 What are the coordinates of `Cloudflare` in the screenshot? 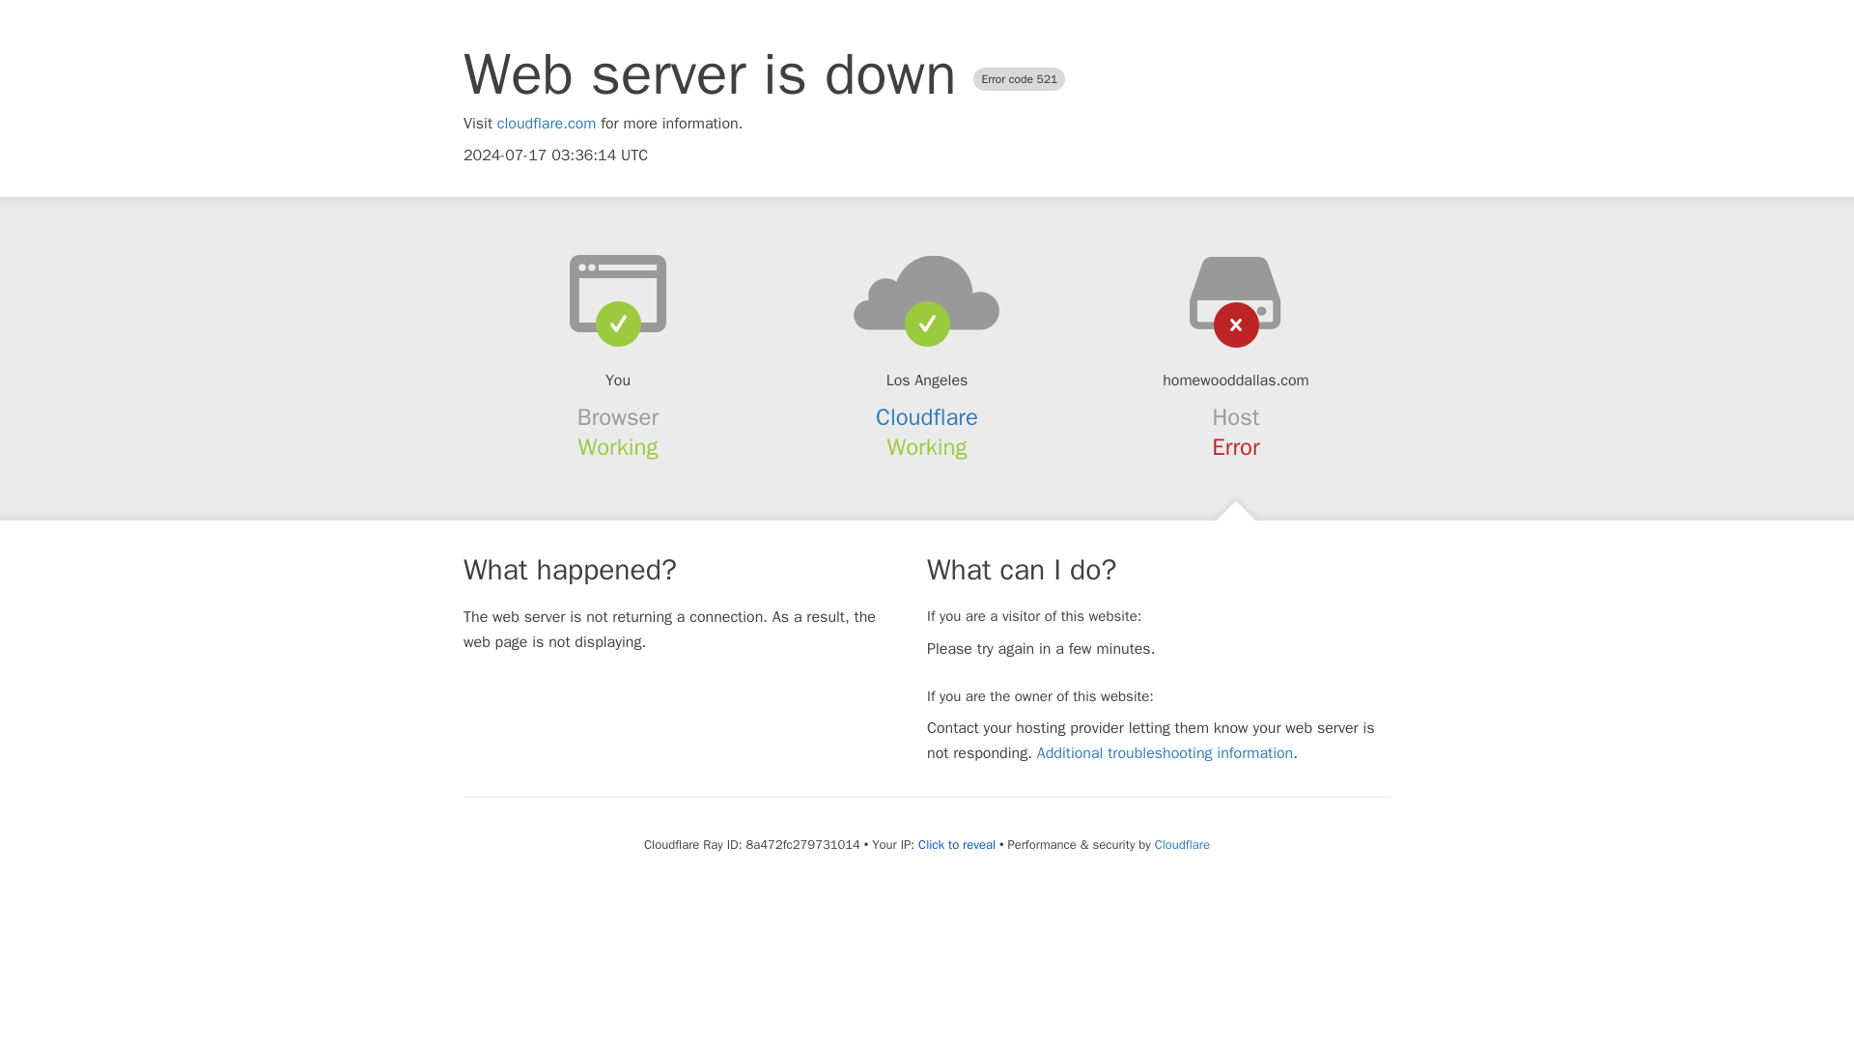 It's located at (1182, 844).